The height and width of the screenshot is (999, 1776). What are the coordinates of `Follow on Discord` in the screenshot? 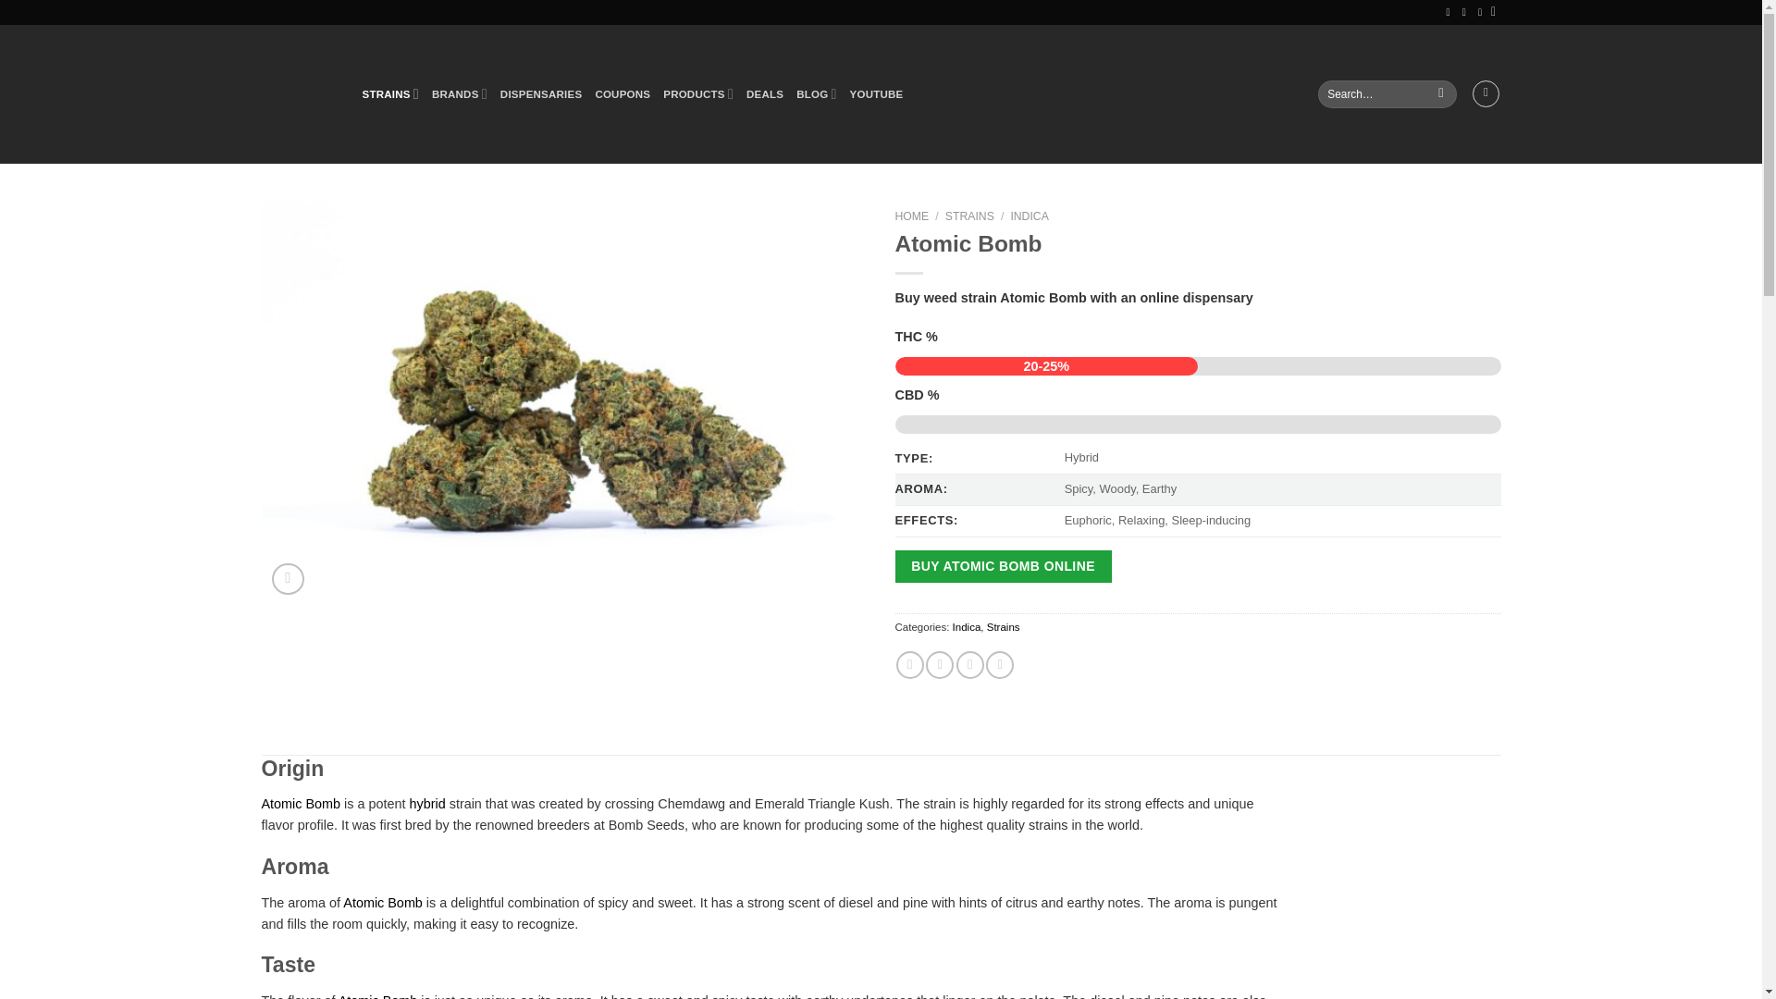 It's located at (1482, 11).